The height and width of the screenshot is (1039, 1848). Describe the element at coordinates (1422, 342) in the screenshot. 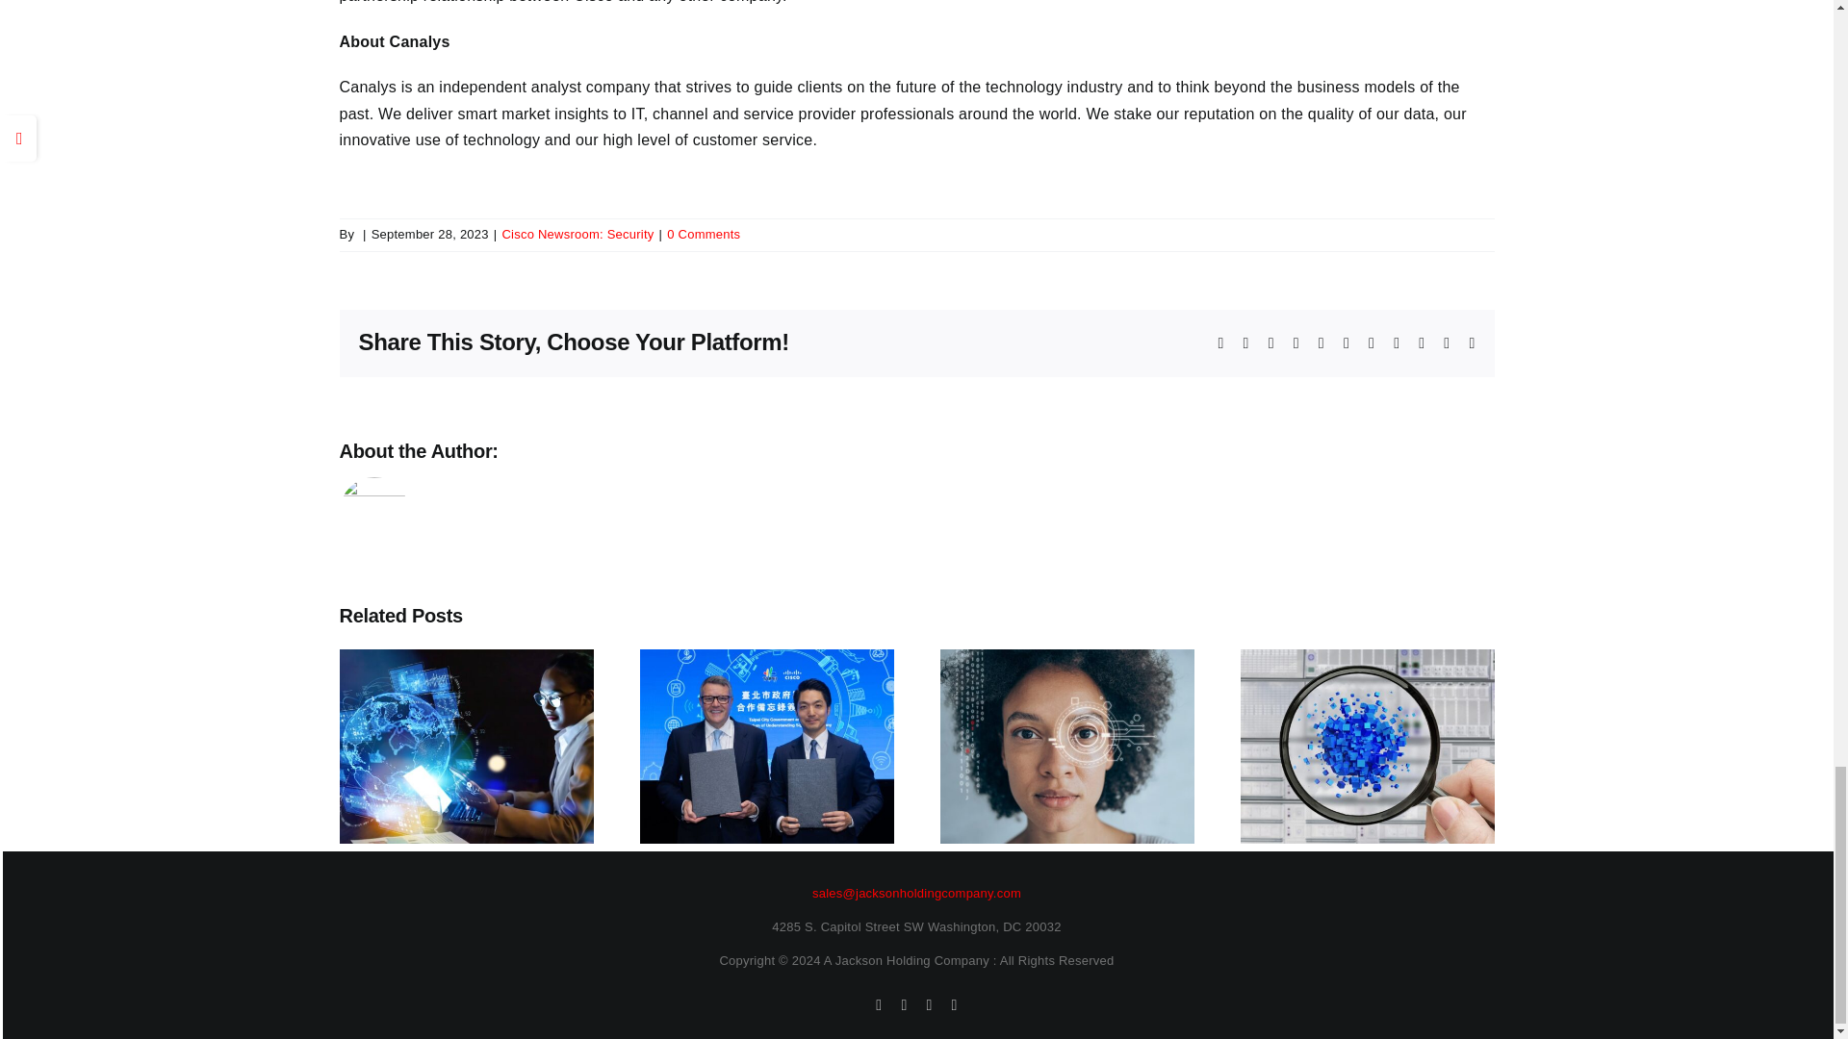

I see `Vk` at that location.